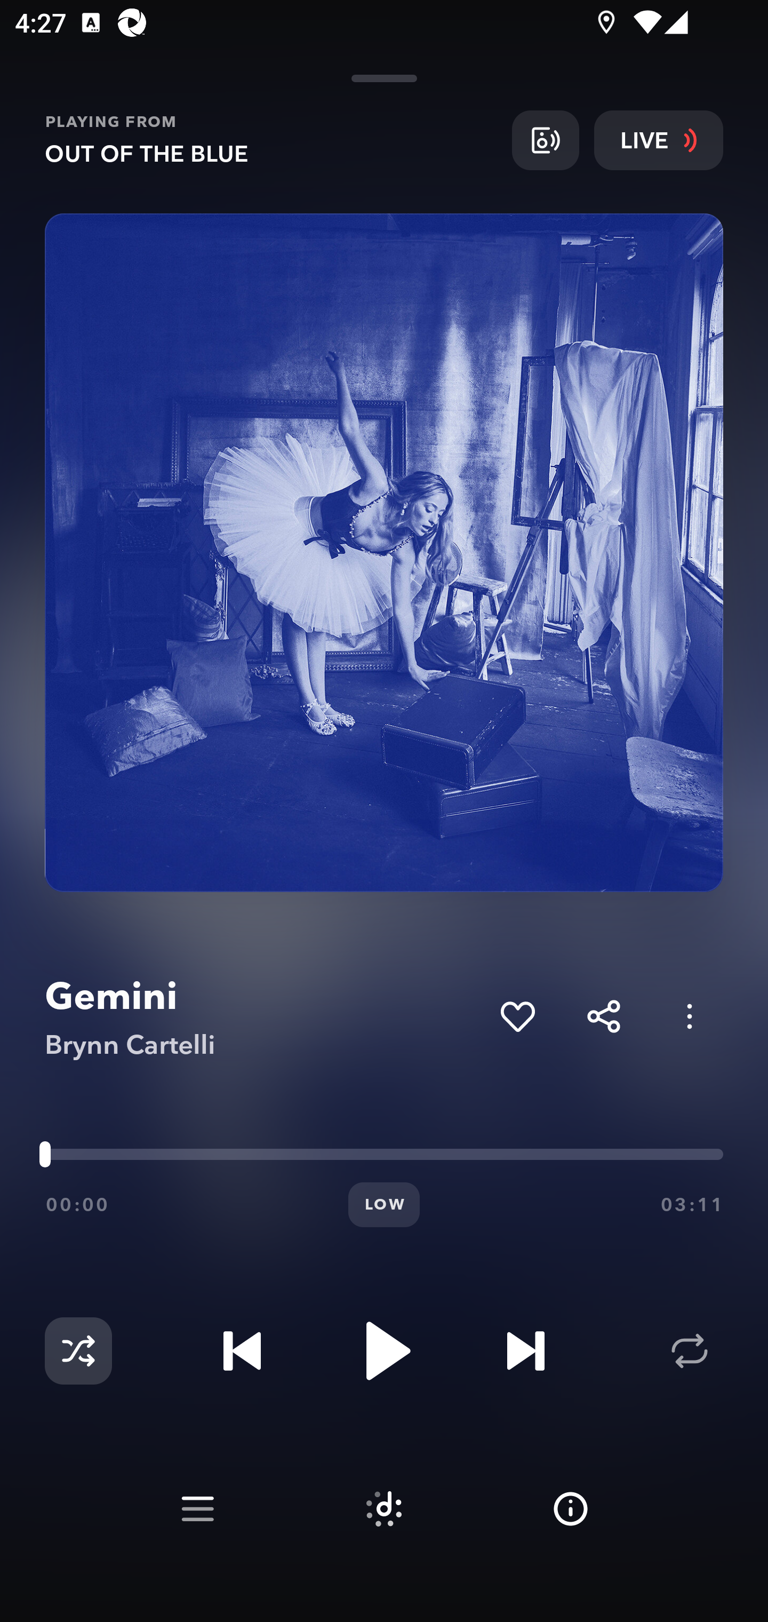 This screenshot has width=768, height=1622. What do you see at coordinates (659, 140) in the screenshot?
I see `LIVE` at bounding box center [659, 140].